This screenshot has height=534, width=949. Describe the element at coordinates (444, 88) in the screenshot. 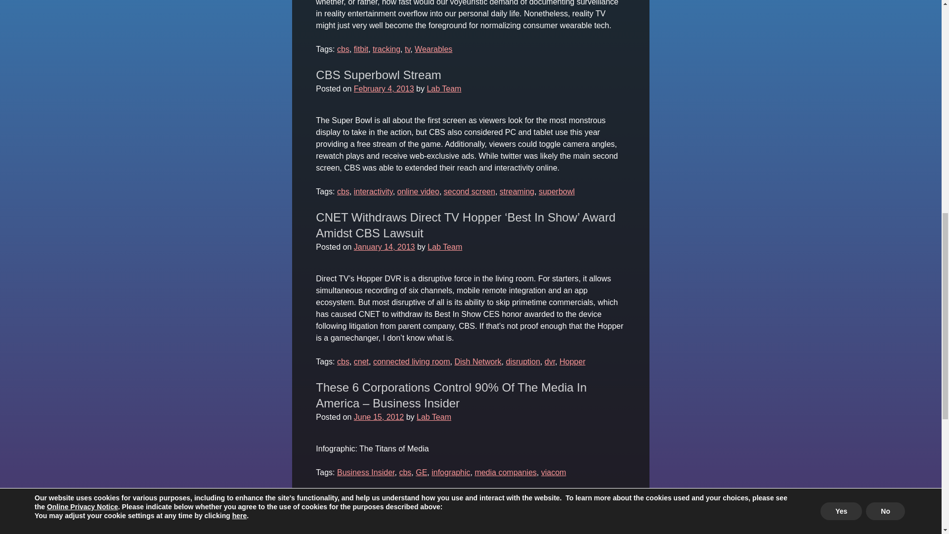

I see `Lab Team` at that location.